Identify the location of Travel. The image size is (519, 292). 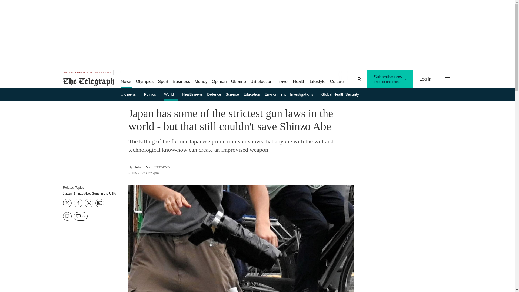
(356, 79).